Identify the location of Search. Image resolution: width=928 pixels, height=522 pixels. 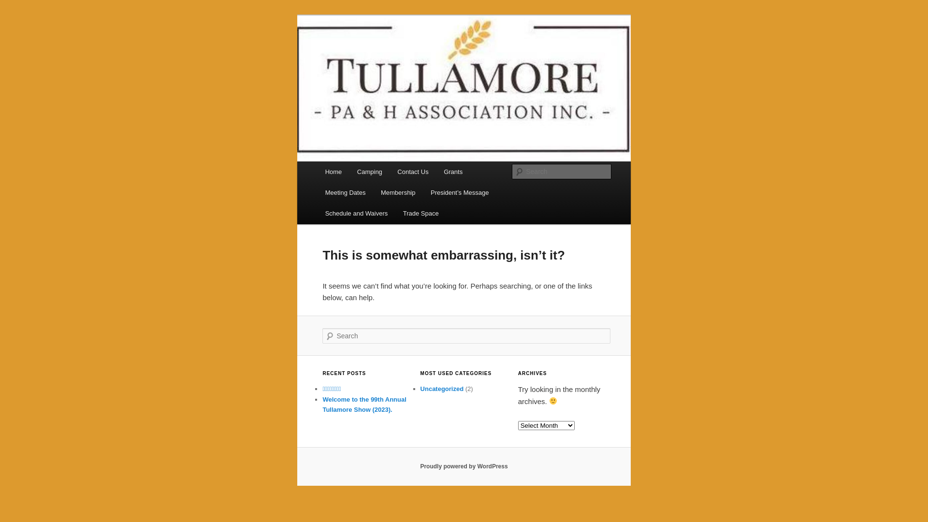
(15, 6).